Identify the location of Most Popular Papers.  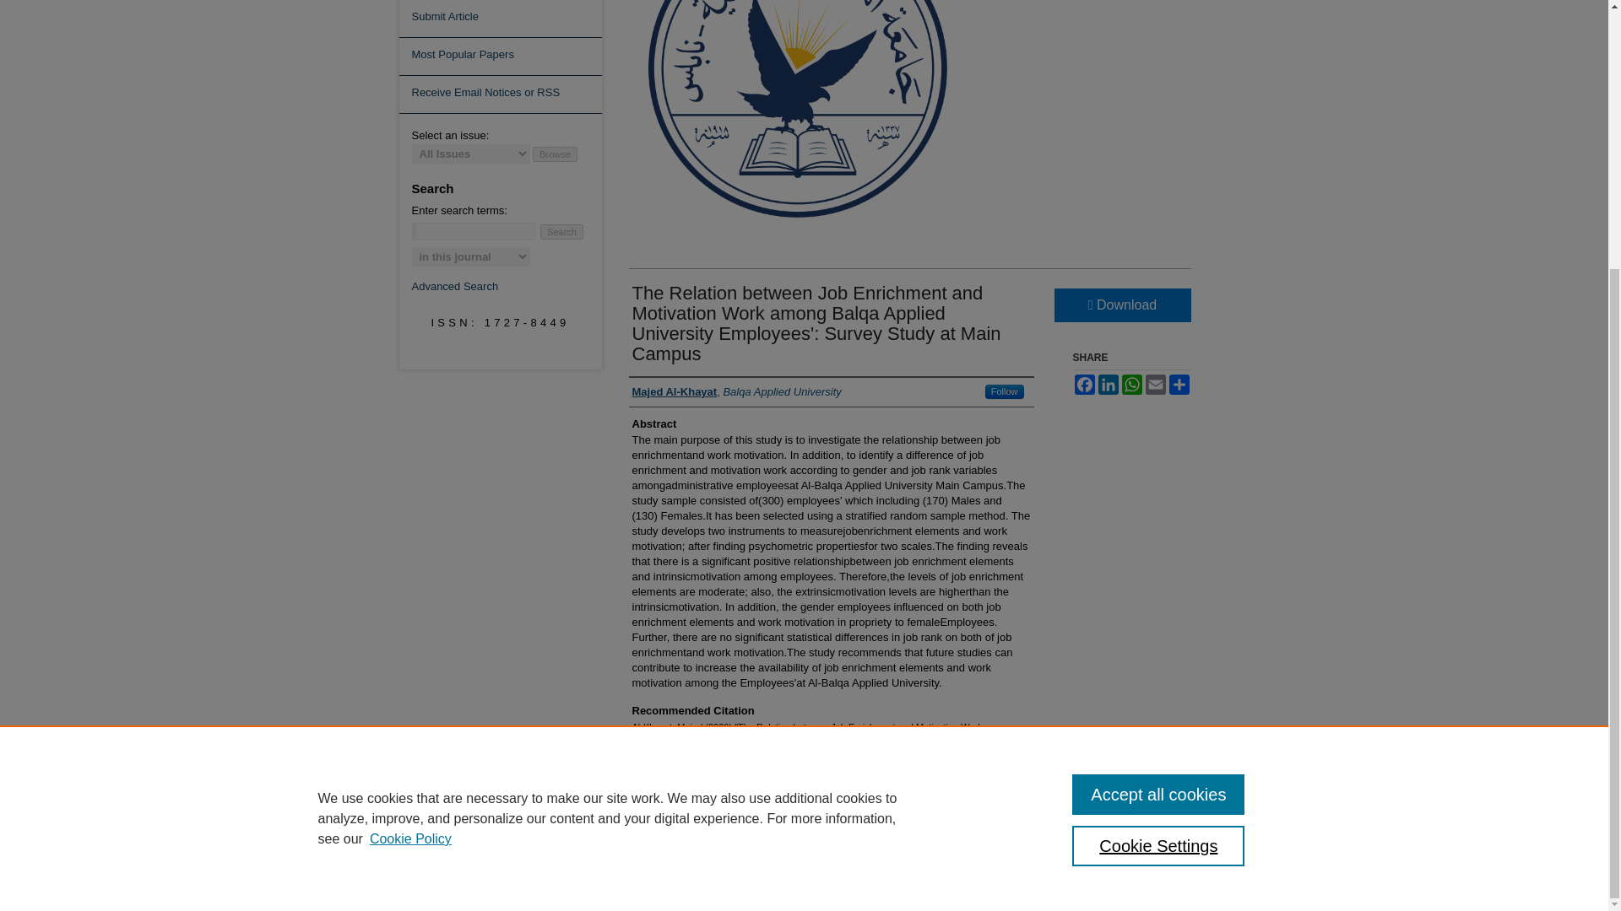
(500, 57).